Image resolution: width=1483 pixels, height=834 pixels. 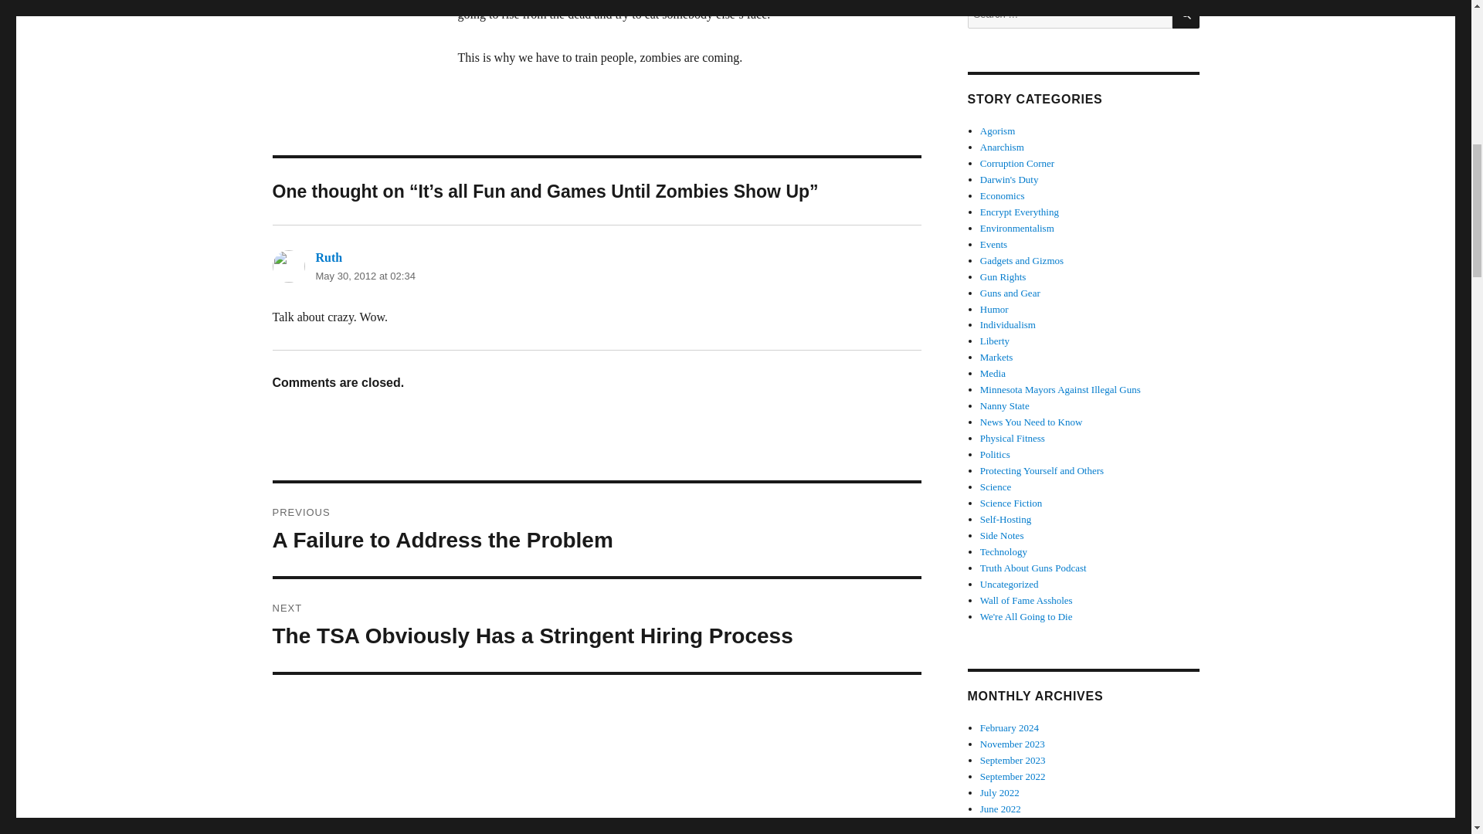 What do you see at coordinates (1041, 470) in the screenshot?
I see `Protecting Yourself and Others` at bounding box center [1041, 470].